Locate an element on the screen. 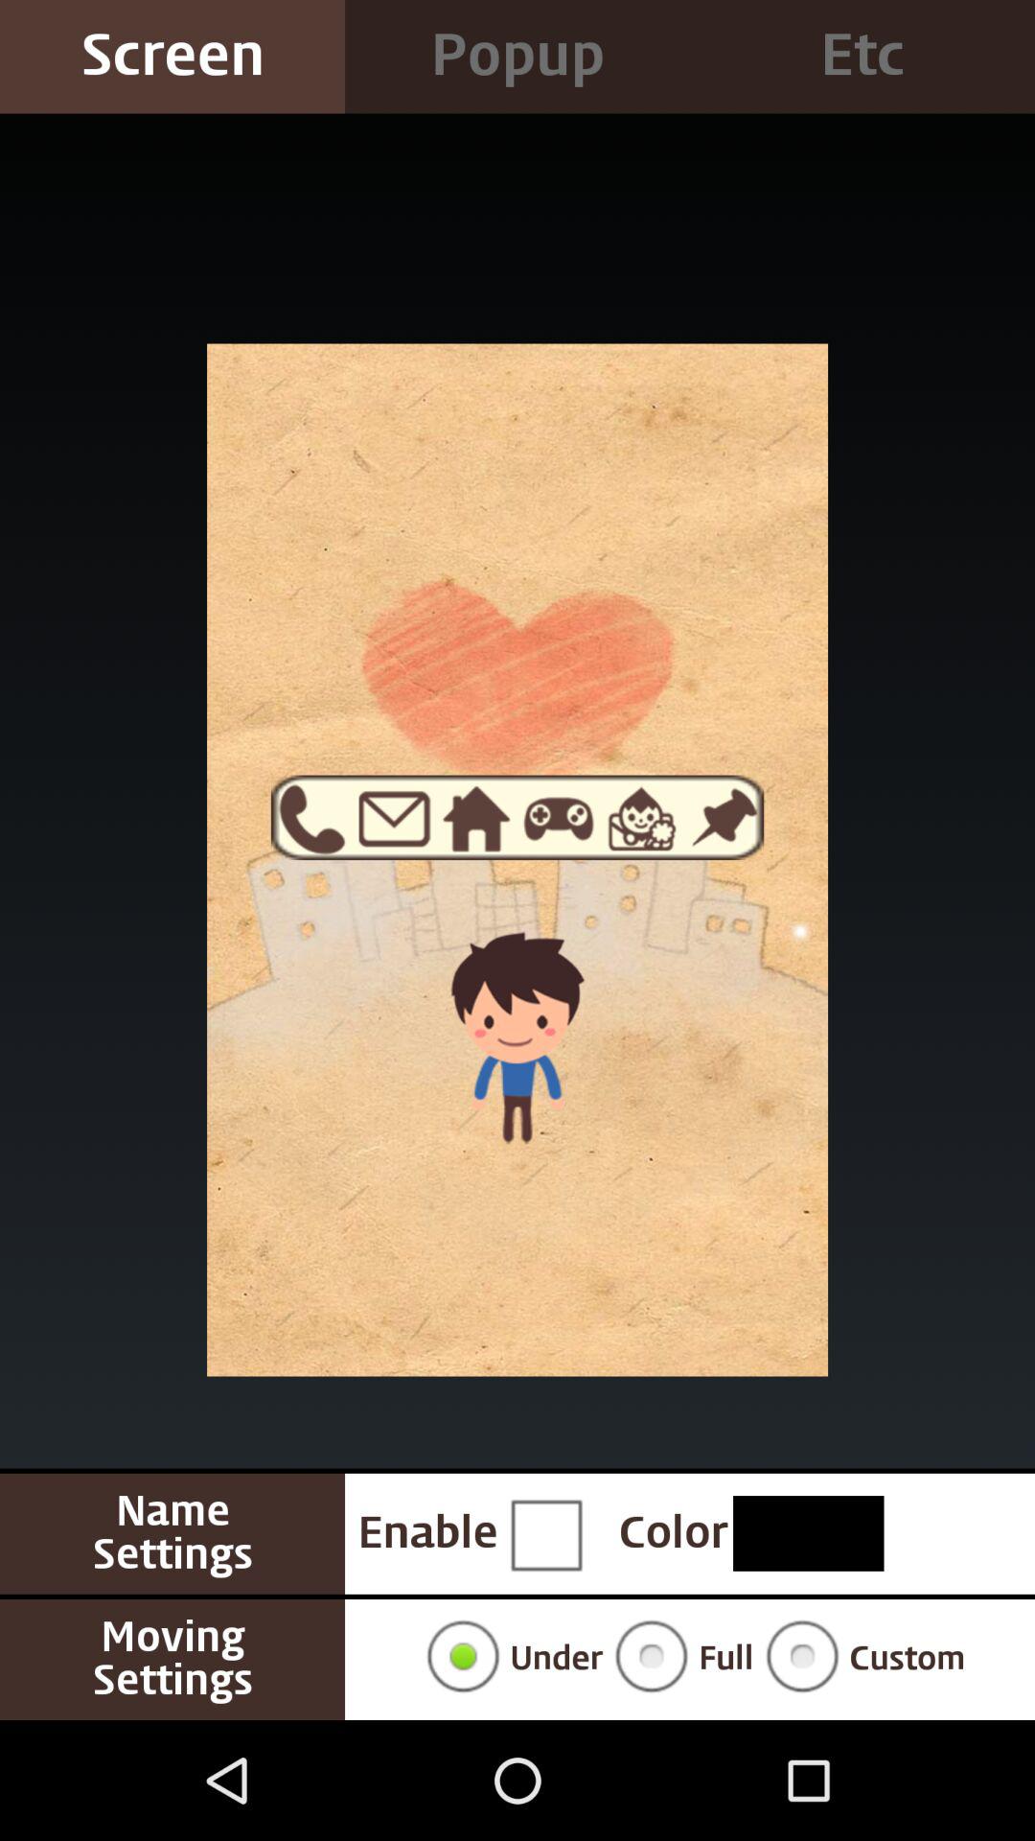 This screenshot has width=1035, height=1841. adjust color is located at coordinates (809, 1533).